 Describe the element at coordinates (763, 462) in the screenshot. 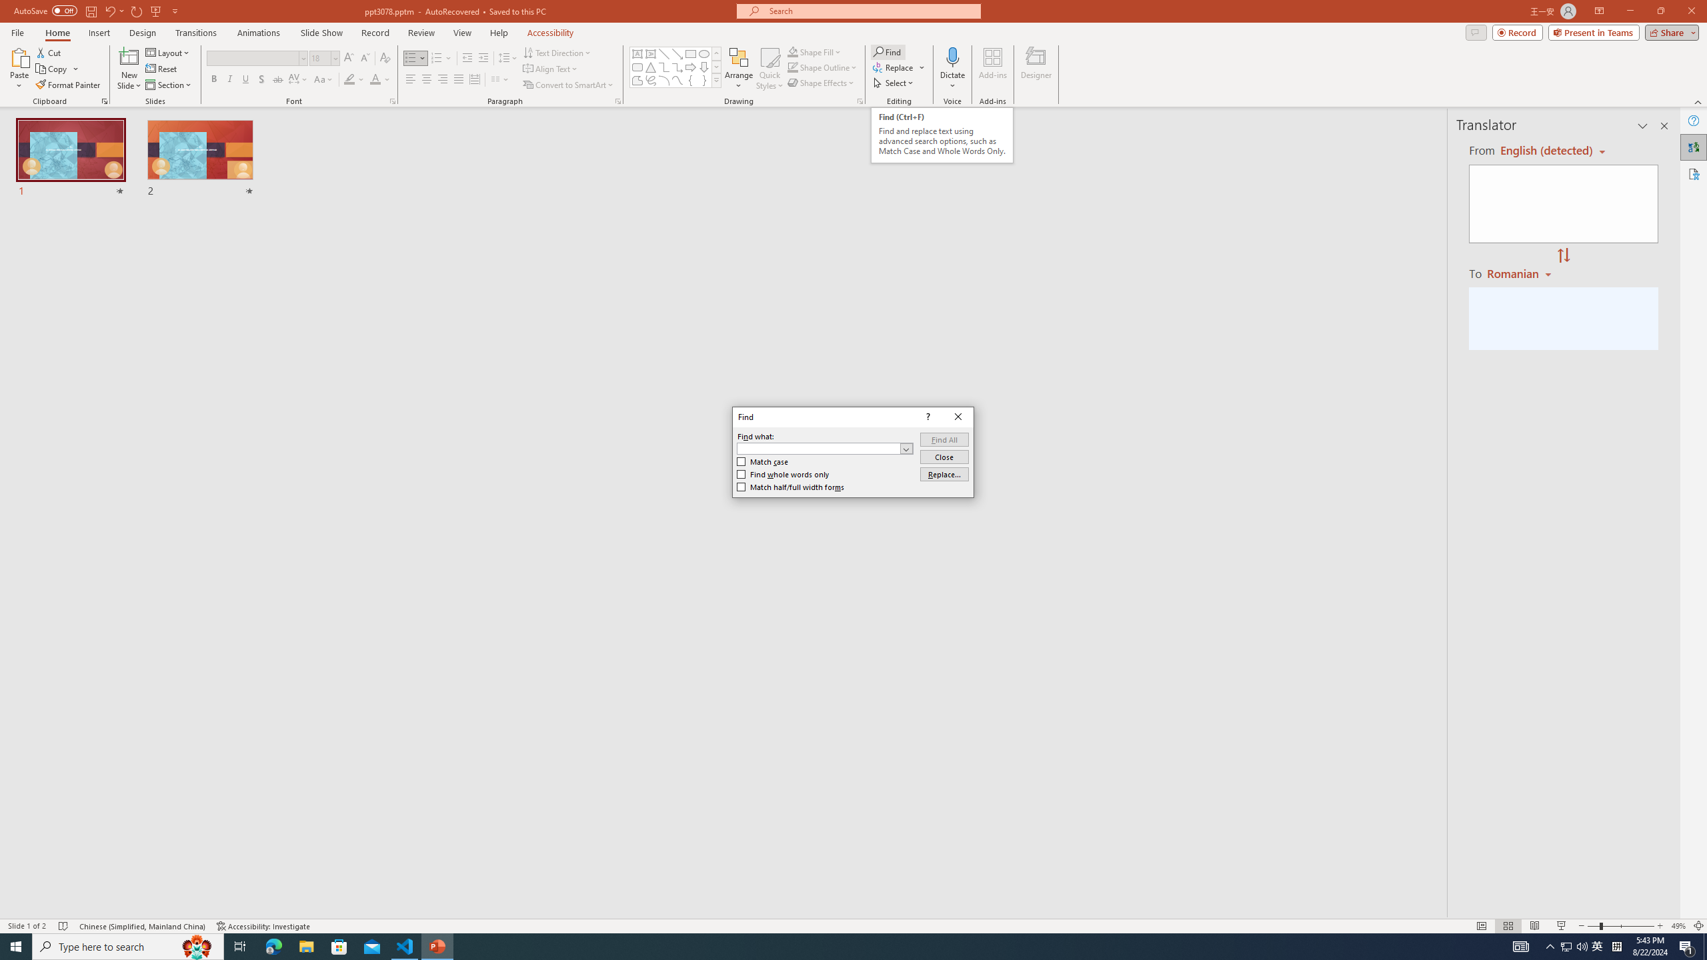

I see `Match case` at that location.